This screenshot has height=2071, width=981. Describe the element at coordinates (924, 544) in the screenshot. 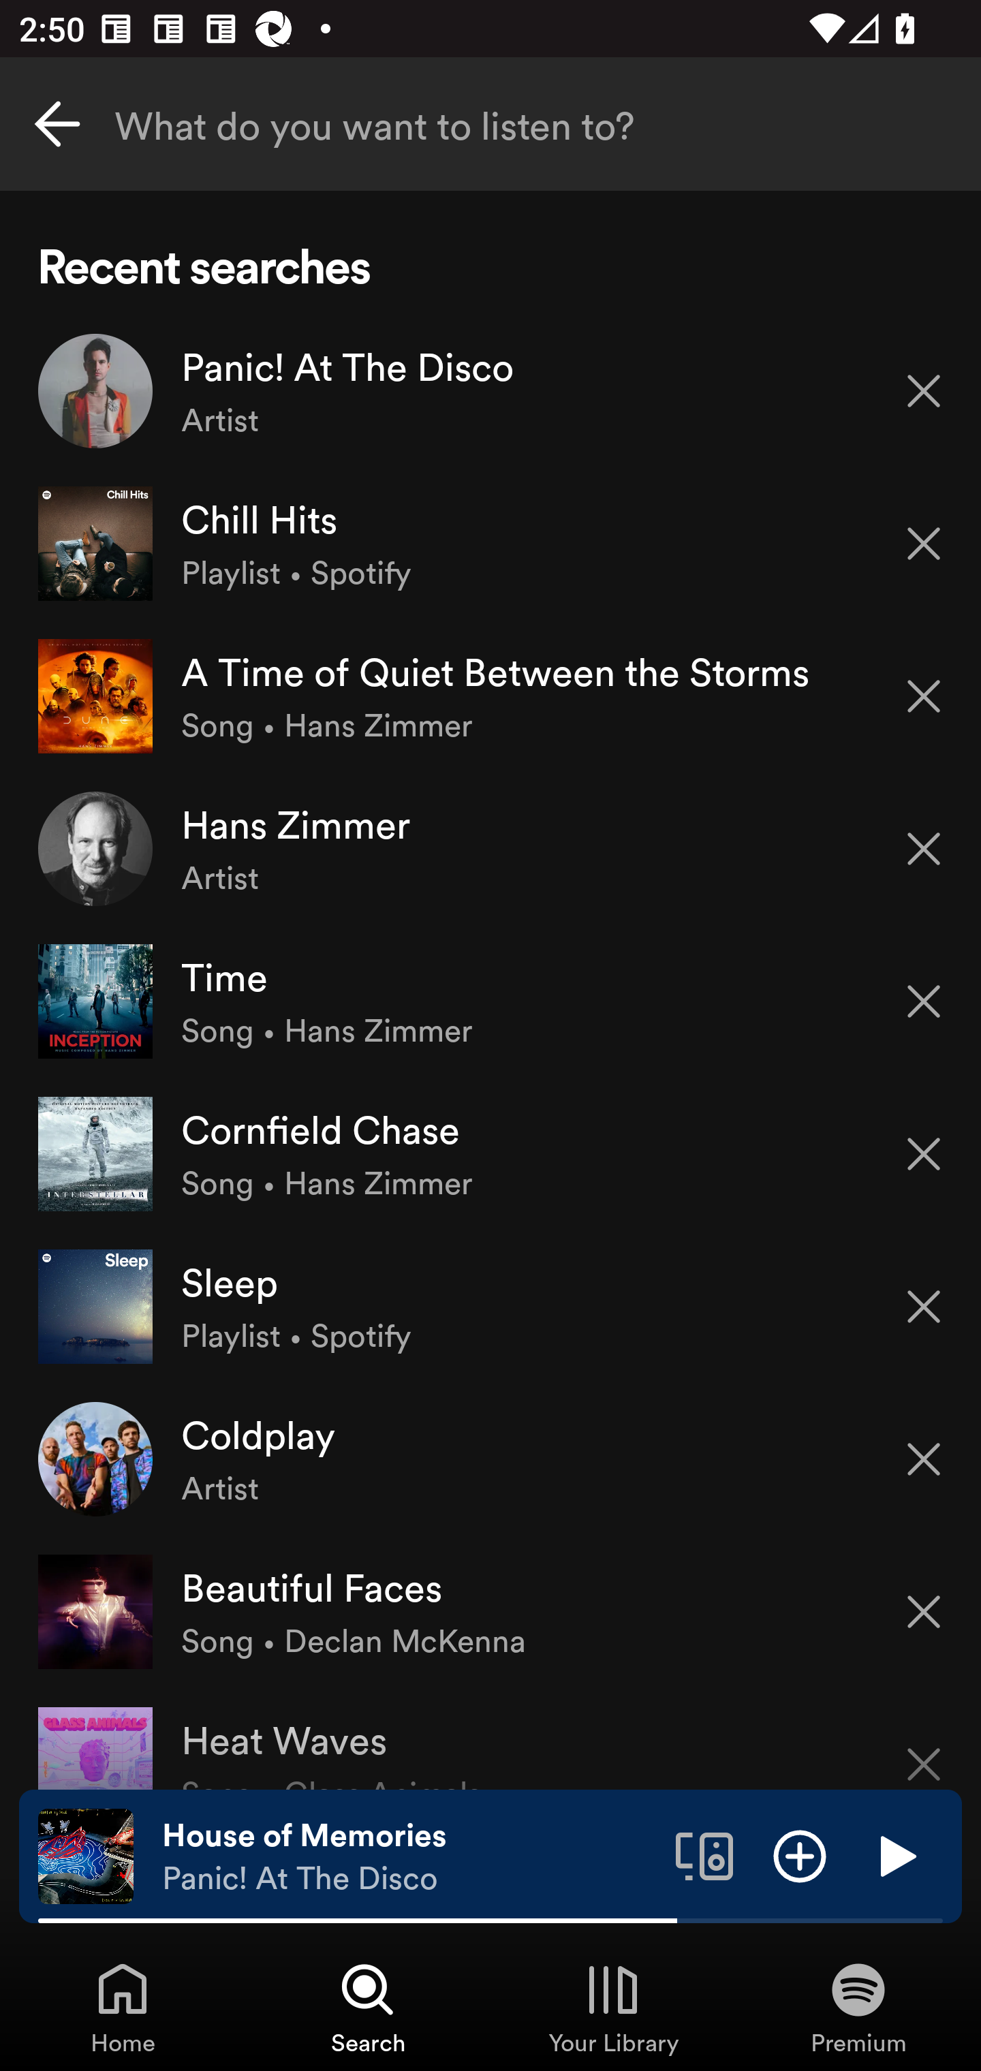

I see `Remove` at that location.